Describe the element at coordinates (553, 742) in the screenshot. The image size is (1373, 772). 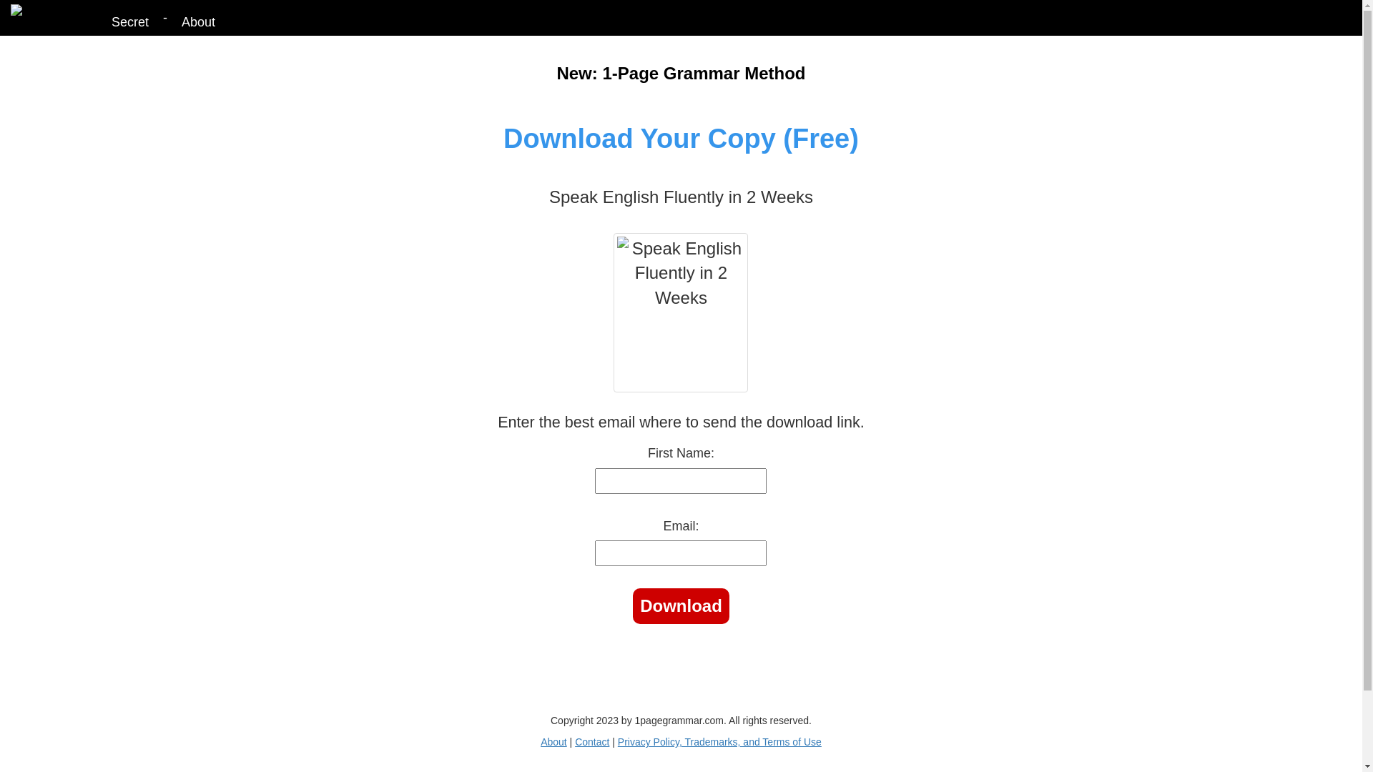
I see `About` at that location.